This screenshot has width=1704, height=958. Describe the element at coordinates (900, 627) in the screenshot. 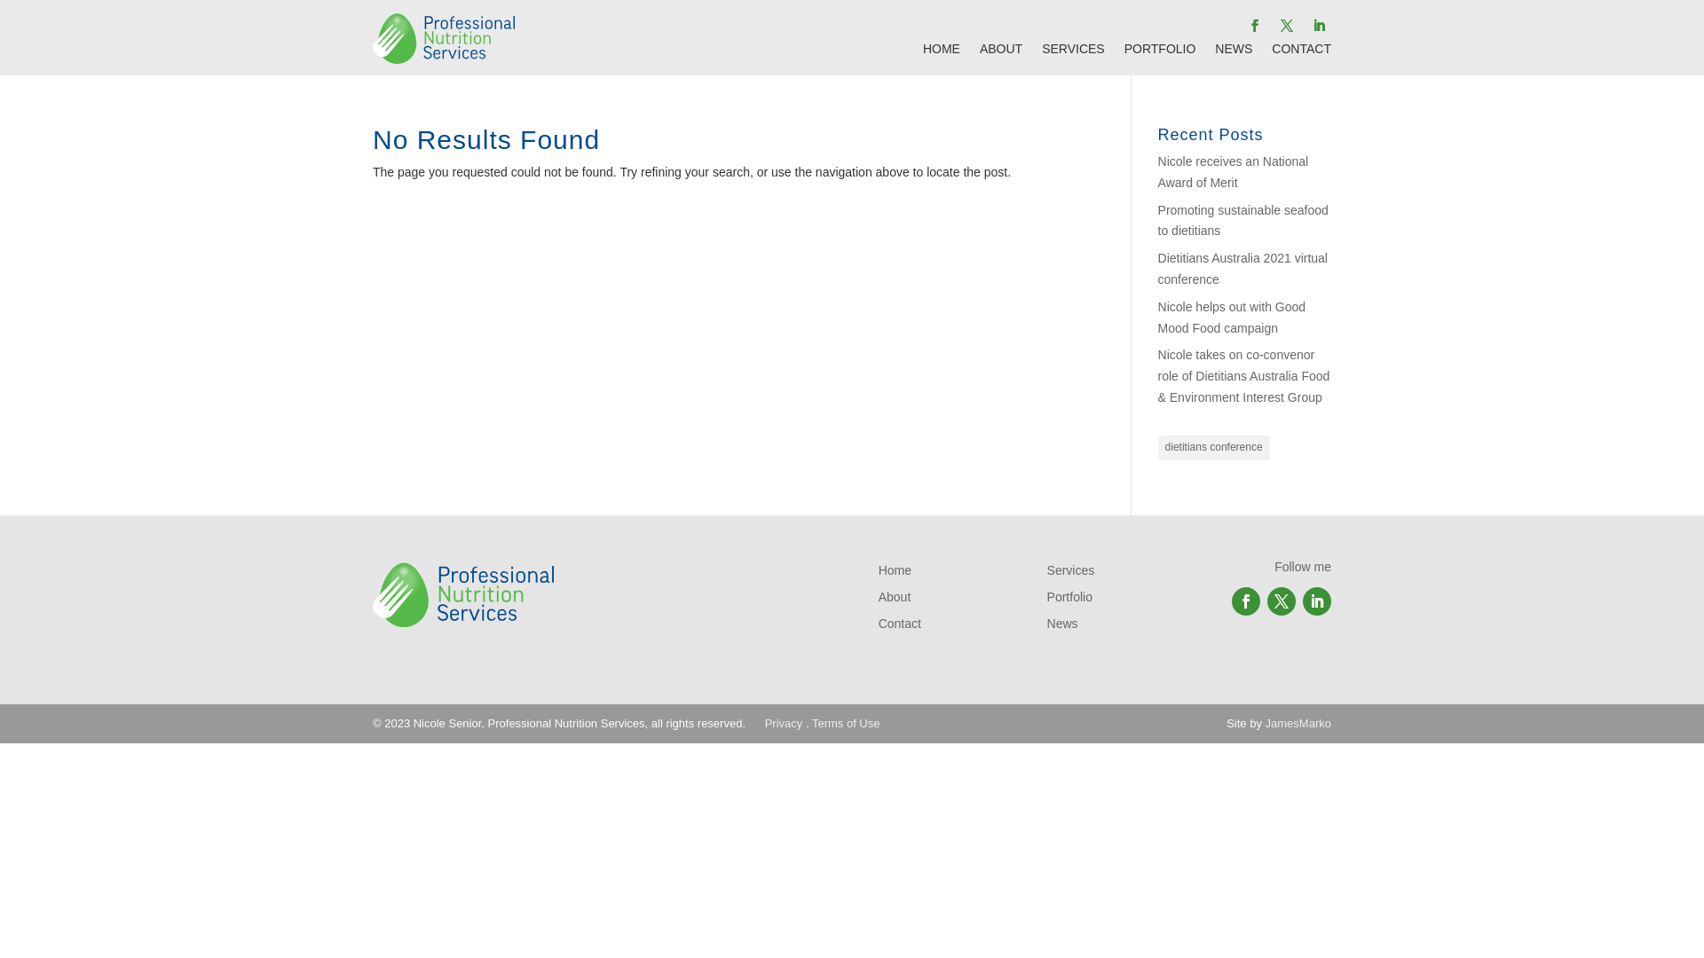

I see `Contact` at that location.